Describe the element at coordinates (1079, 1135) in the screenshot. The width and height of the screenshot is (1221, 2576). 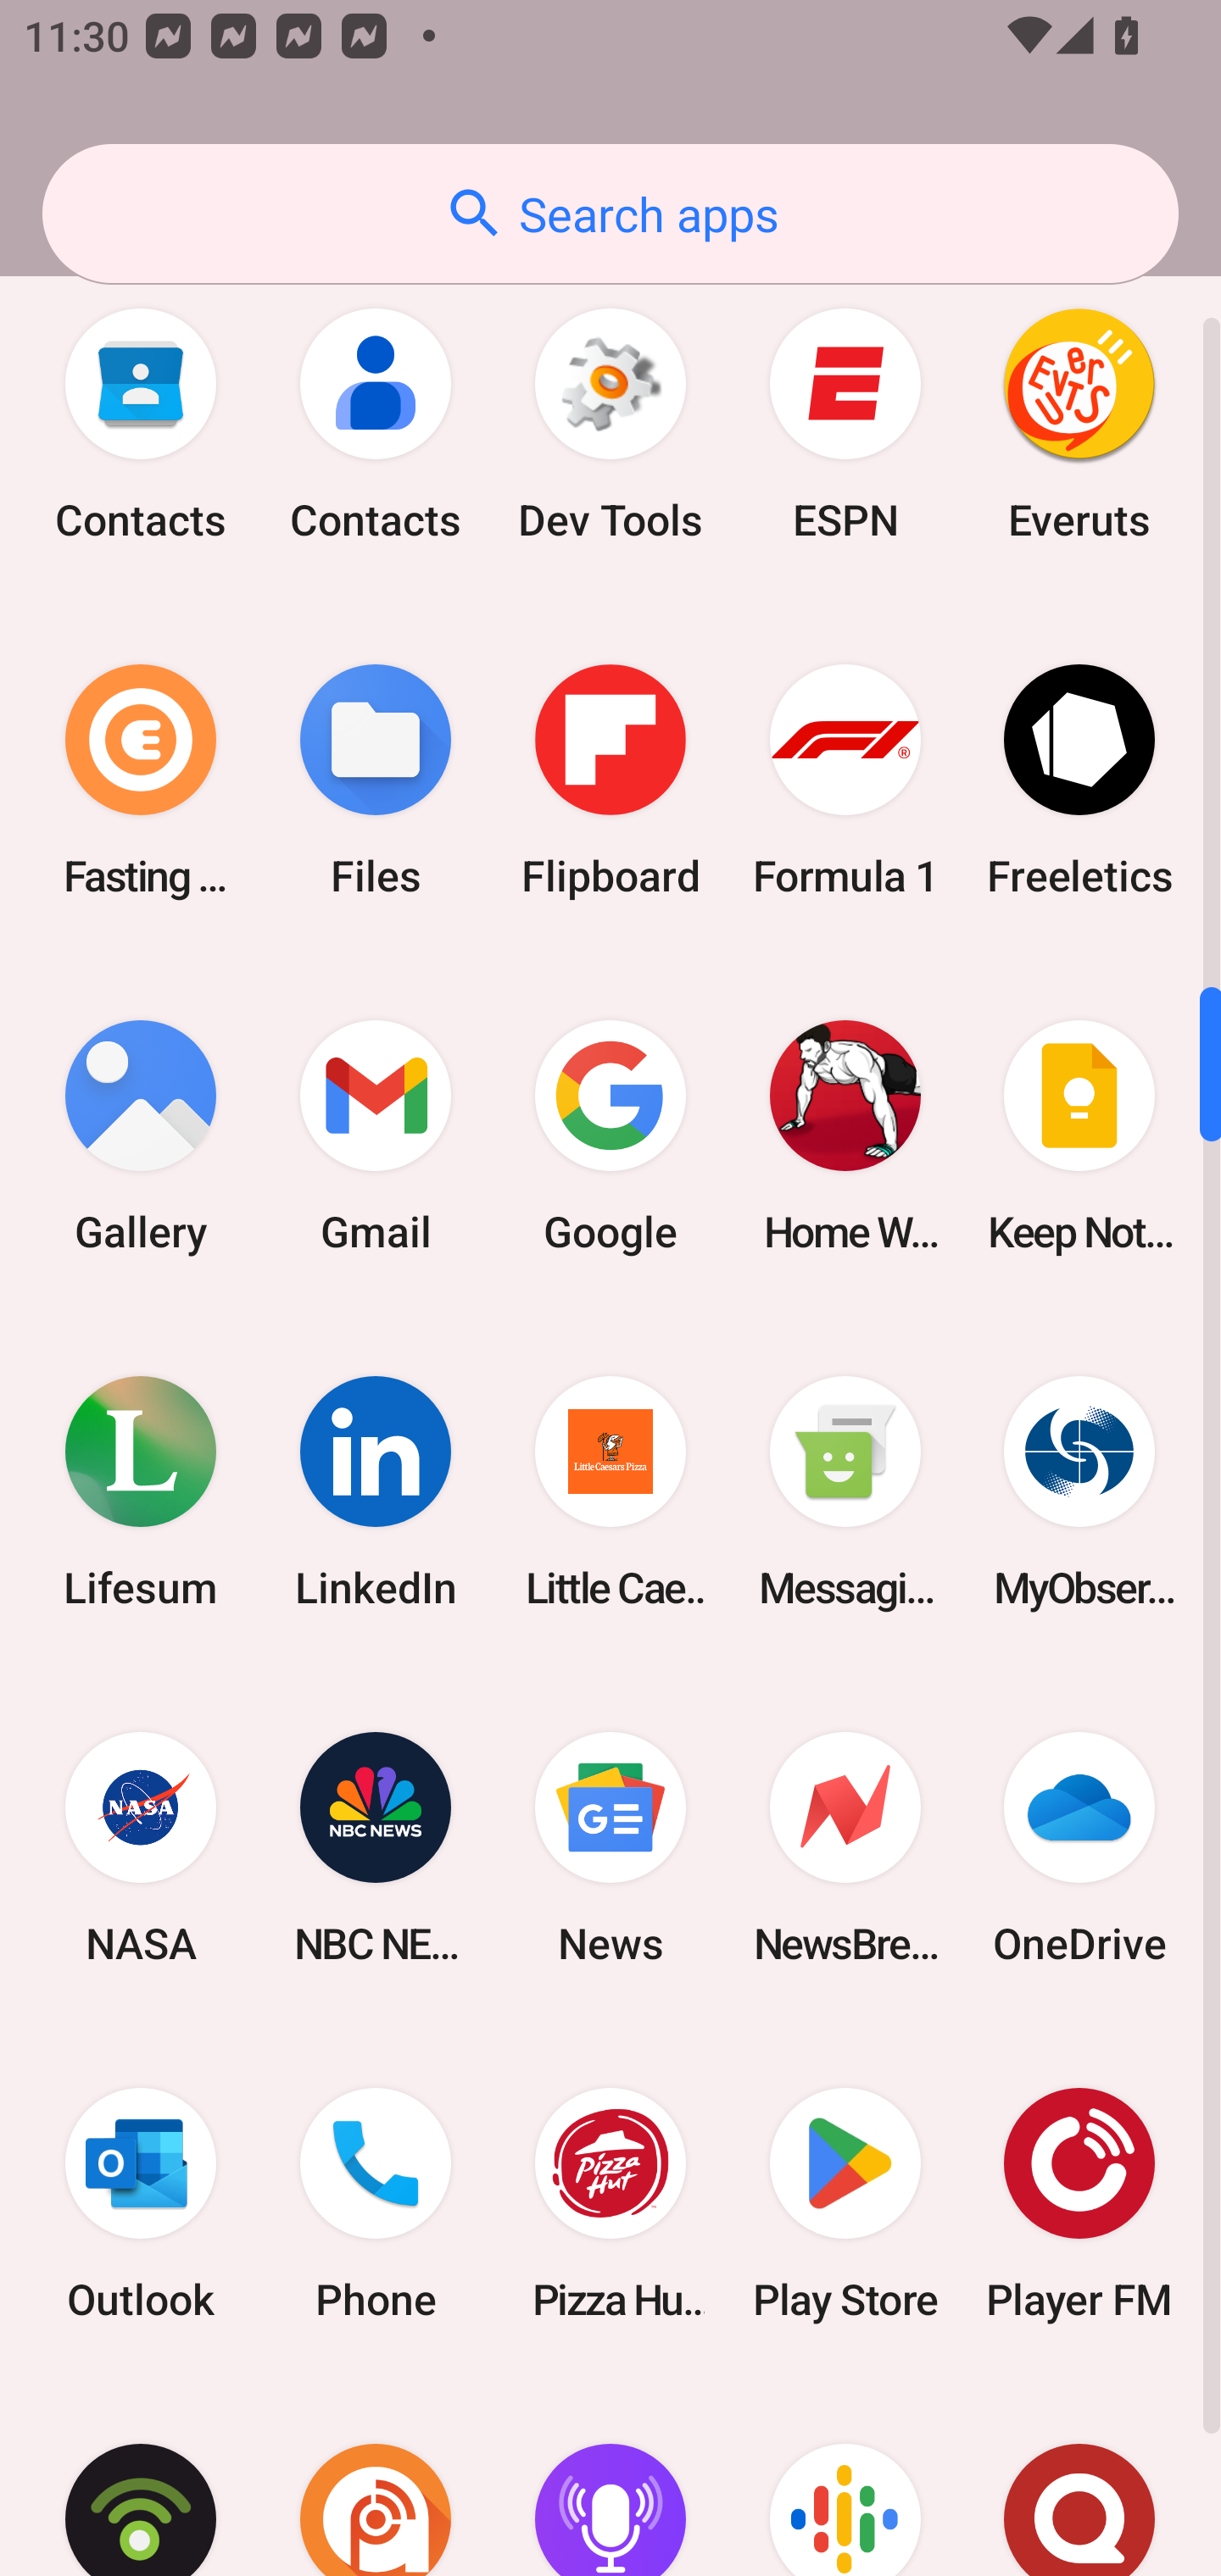
I see `Keep Notes` at that location.